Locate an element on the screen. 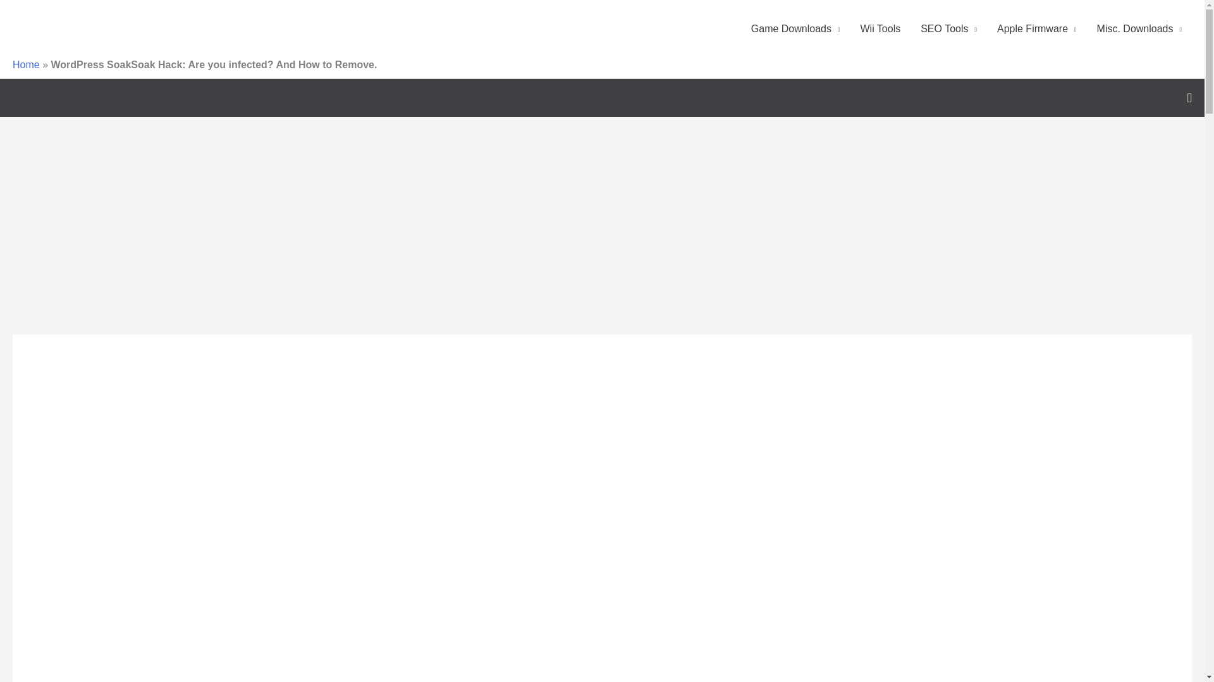 The width and height of the screenshot is (1214, 682). Apple Firmware is located at coordinates (1036, 29).